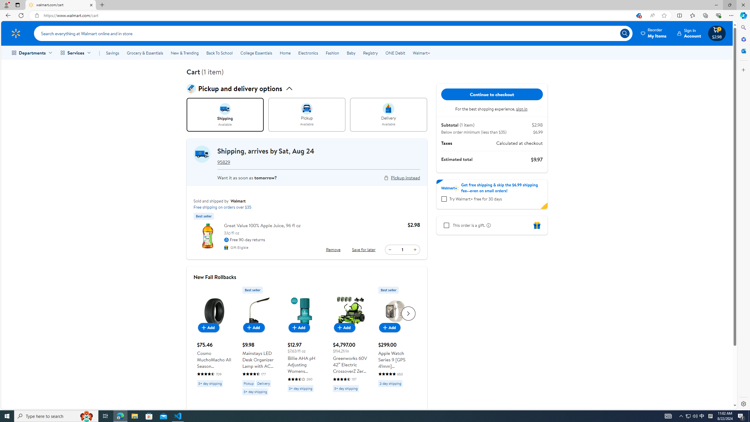  Describe the element at coordinates (223, 162) in the screenshot. I see `95829` at that location.